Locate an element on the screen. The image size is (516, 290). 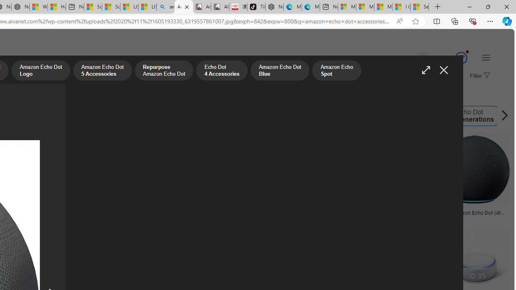
croma.com is located at coordinates (474, 218).